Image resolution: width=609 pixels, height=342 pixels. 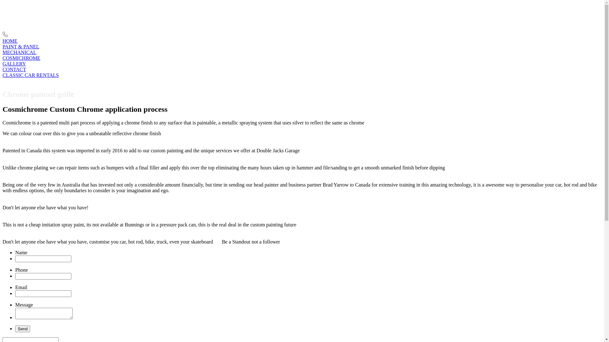 What do you see at coordinates (302, 53) in the screenshot?
I see `MECHANICAL` at bounding box center [302, 53].